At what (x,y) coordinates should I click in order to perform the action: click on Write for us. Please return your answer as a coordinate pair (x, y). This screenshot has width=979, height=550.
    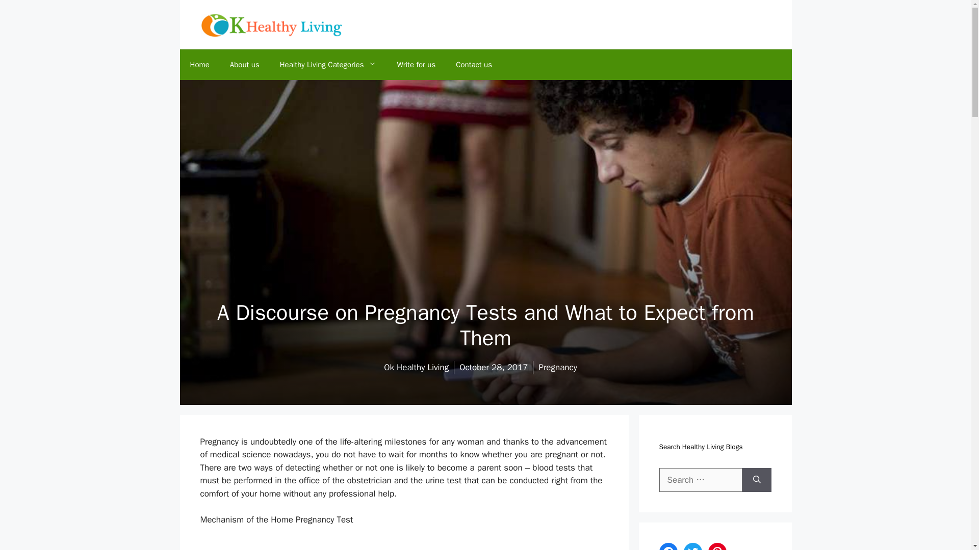
    Looking at the image, I should click on (416, 64).